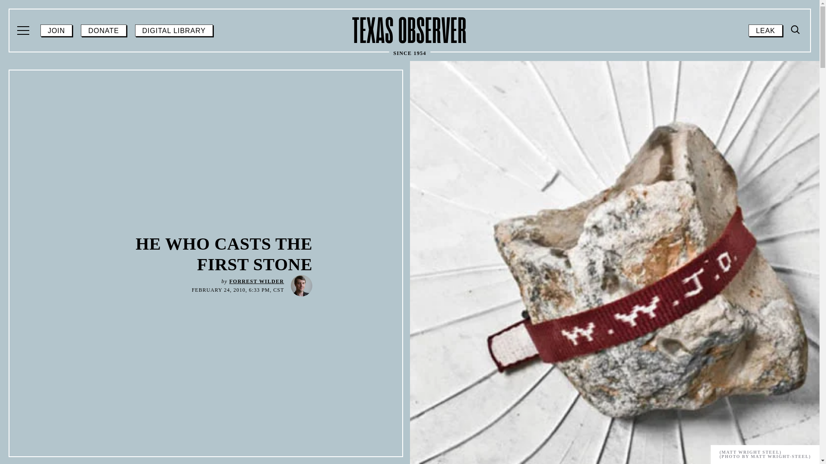 The width and height of the screenshot is (826, 464). I want to click on SEARCH, so click(56, 31).